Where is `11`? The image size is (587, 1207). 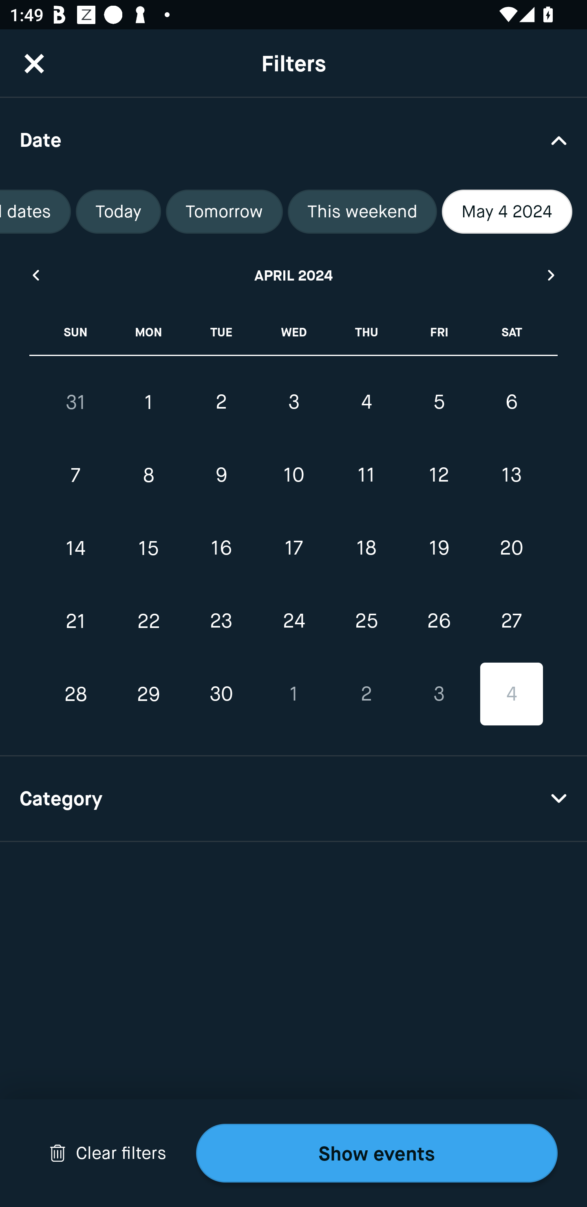
11 is located at coordinates (366, 475).